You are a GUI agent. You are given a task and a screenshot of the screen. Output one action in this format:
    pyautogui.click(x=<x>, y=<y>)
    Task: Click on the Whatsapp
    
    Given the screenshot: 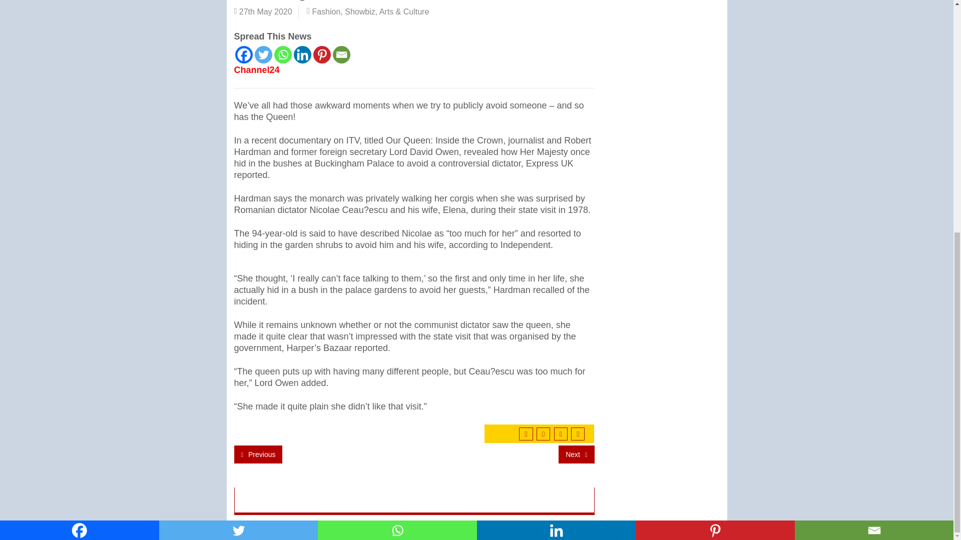 What is the action you would take?
    pyautogui.click(x=397, y=126)
    